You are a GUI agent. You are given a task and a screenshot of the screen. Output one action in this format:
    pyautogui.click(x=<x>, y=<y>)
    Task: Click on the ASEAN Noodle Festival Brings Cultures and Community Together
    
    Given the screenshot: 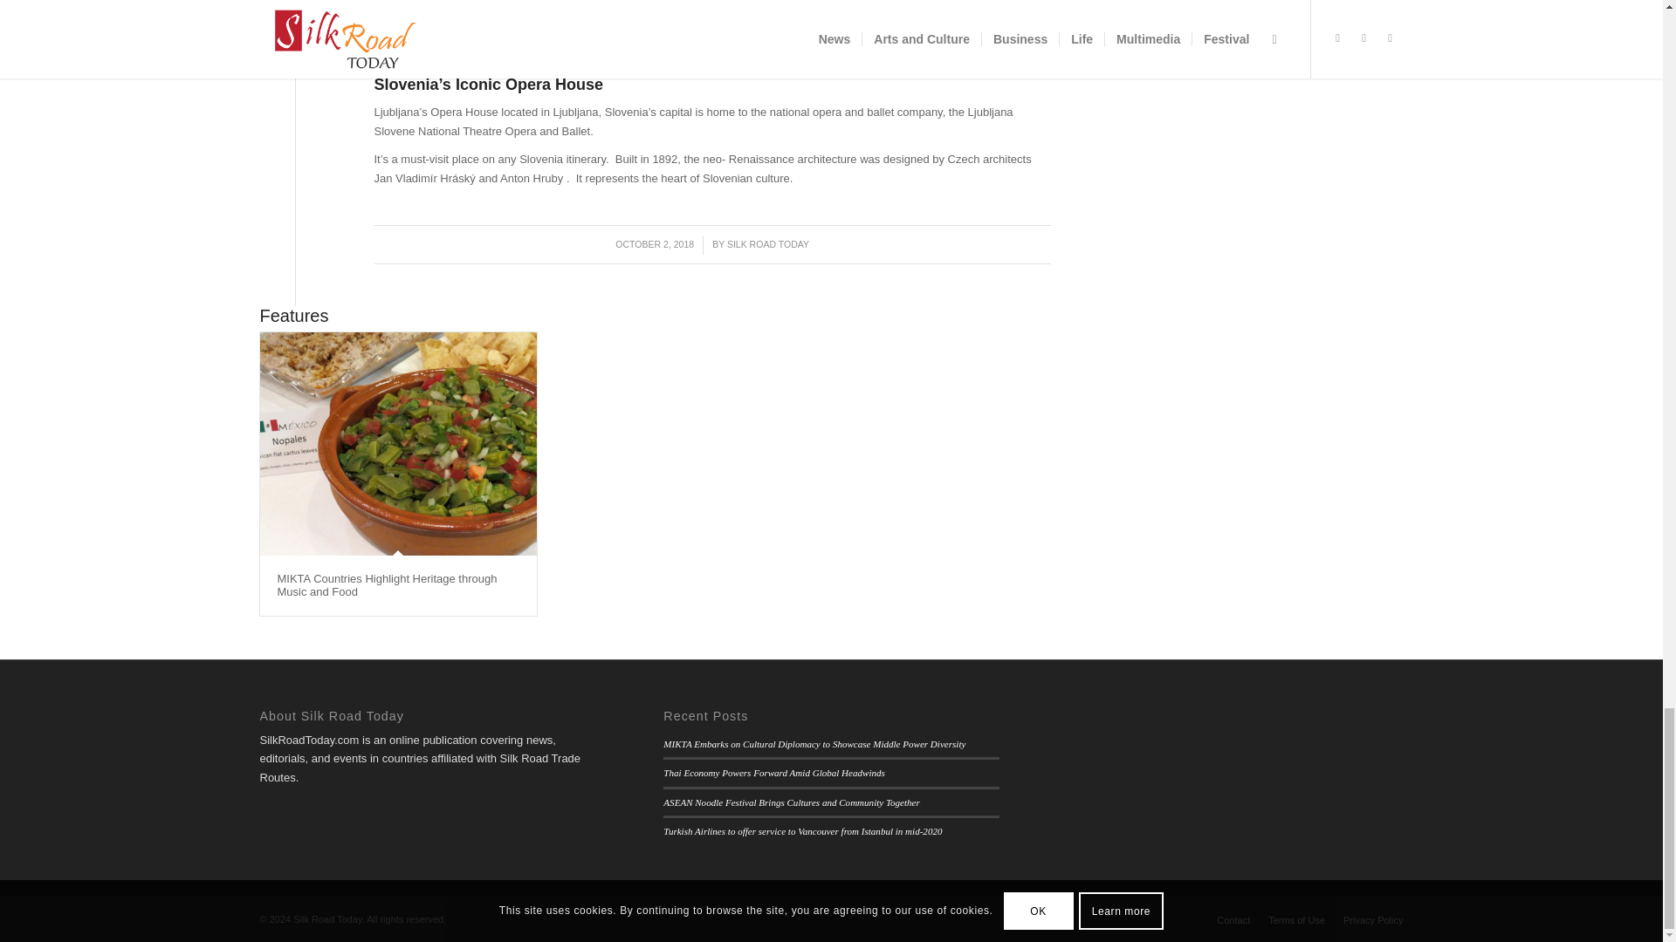 What is the action you would take?
    pyautogui.click(x=791, y=802)
    